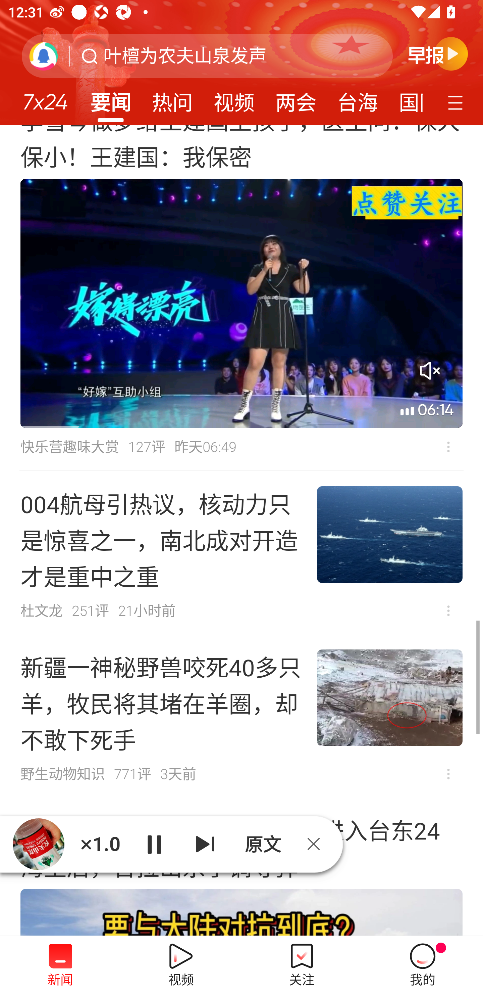  Describe the element at coordinates (154, 844) in the screenshot. I see ` 播放` at that location.